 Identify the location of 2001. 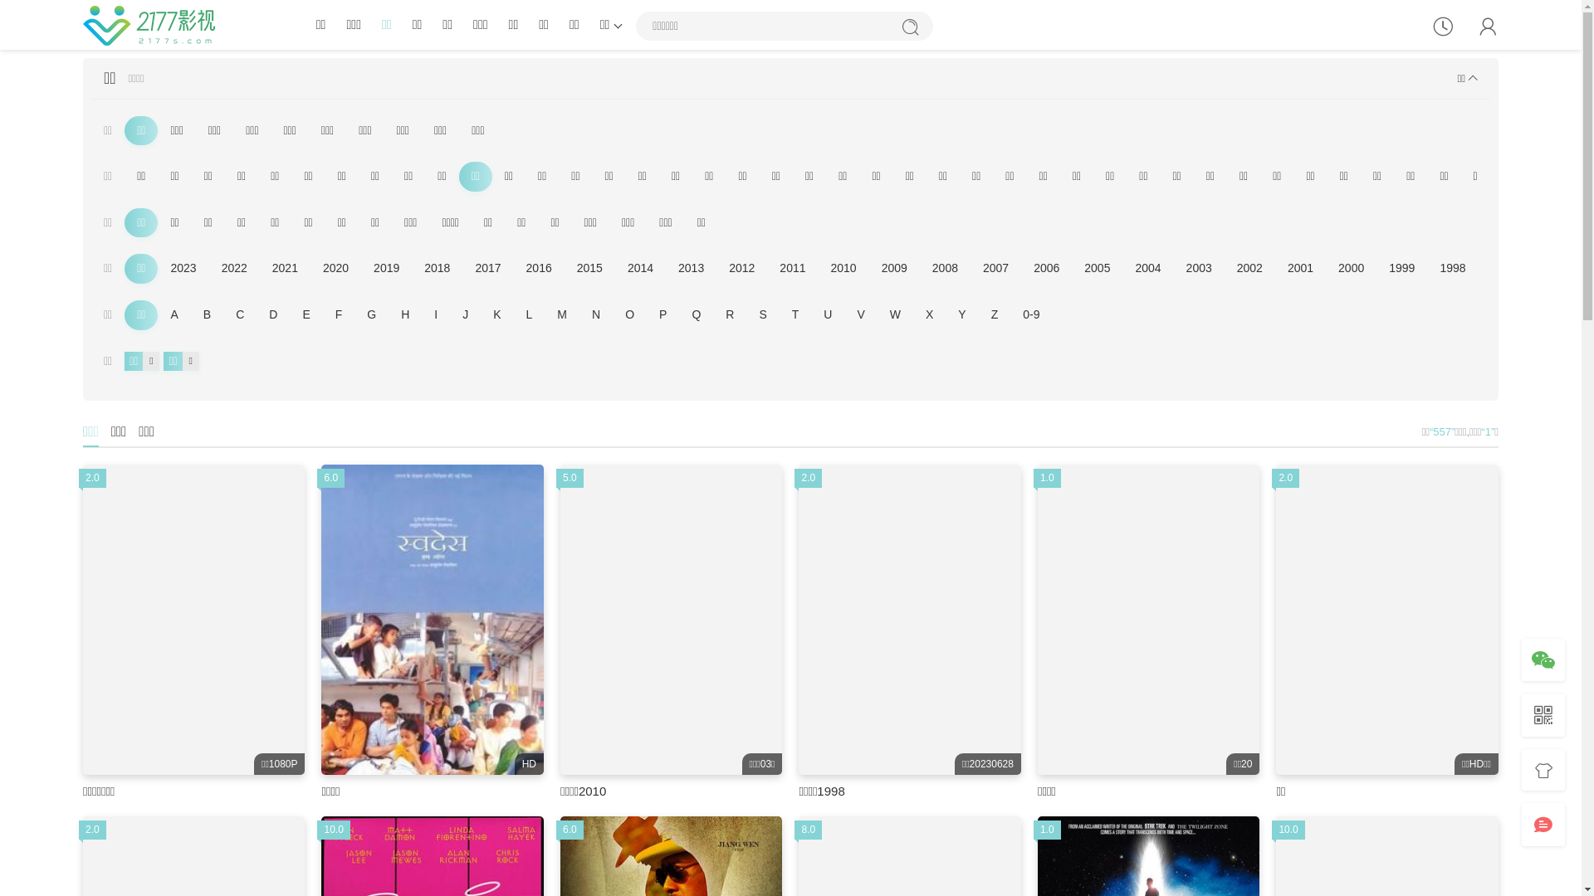
(1300, 269).